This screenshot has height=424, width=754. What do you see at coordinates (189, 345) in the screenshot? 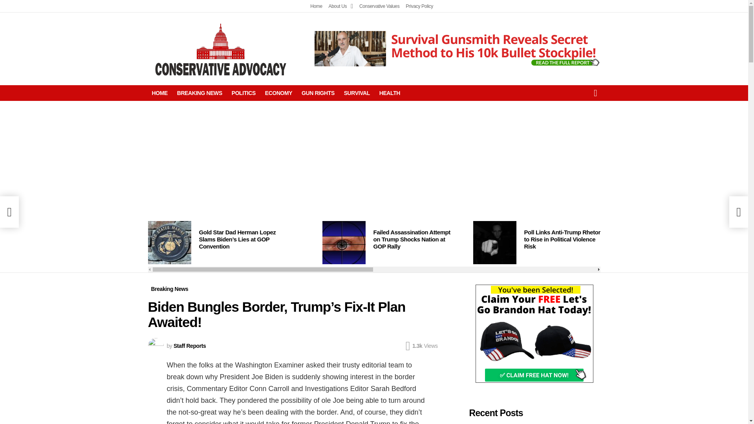
I see `Posts by Staff Reports` at bounding box center [189, 345].